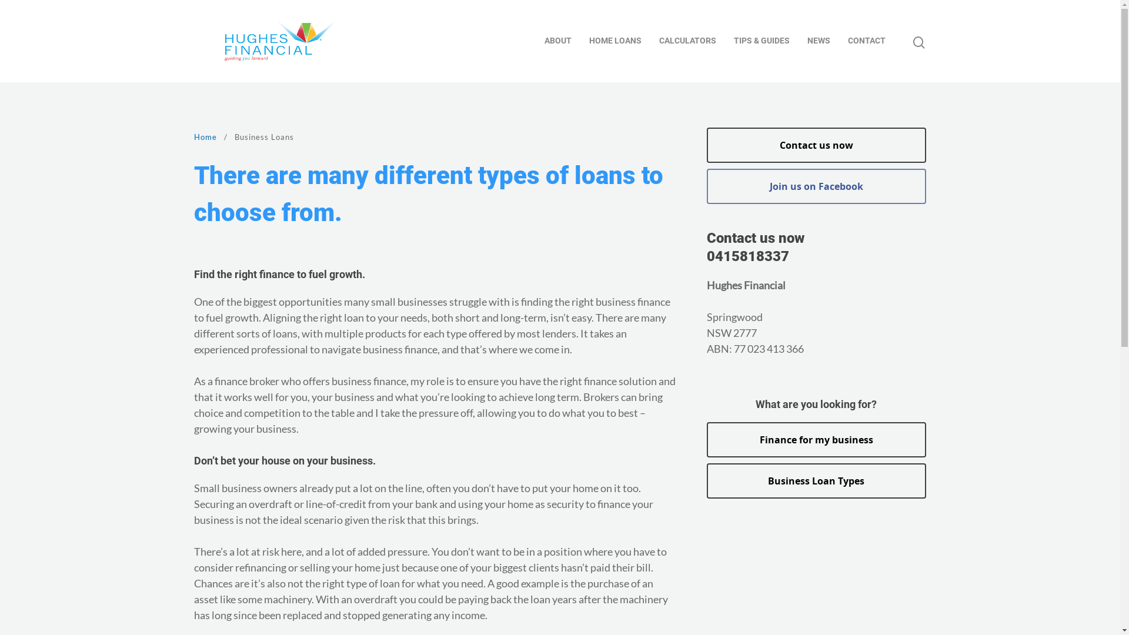  I want to click on TIPS & GUIDES, so click(762, 41).